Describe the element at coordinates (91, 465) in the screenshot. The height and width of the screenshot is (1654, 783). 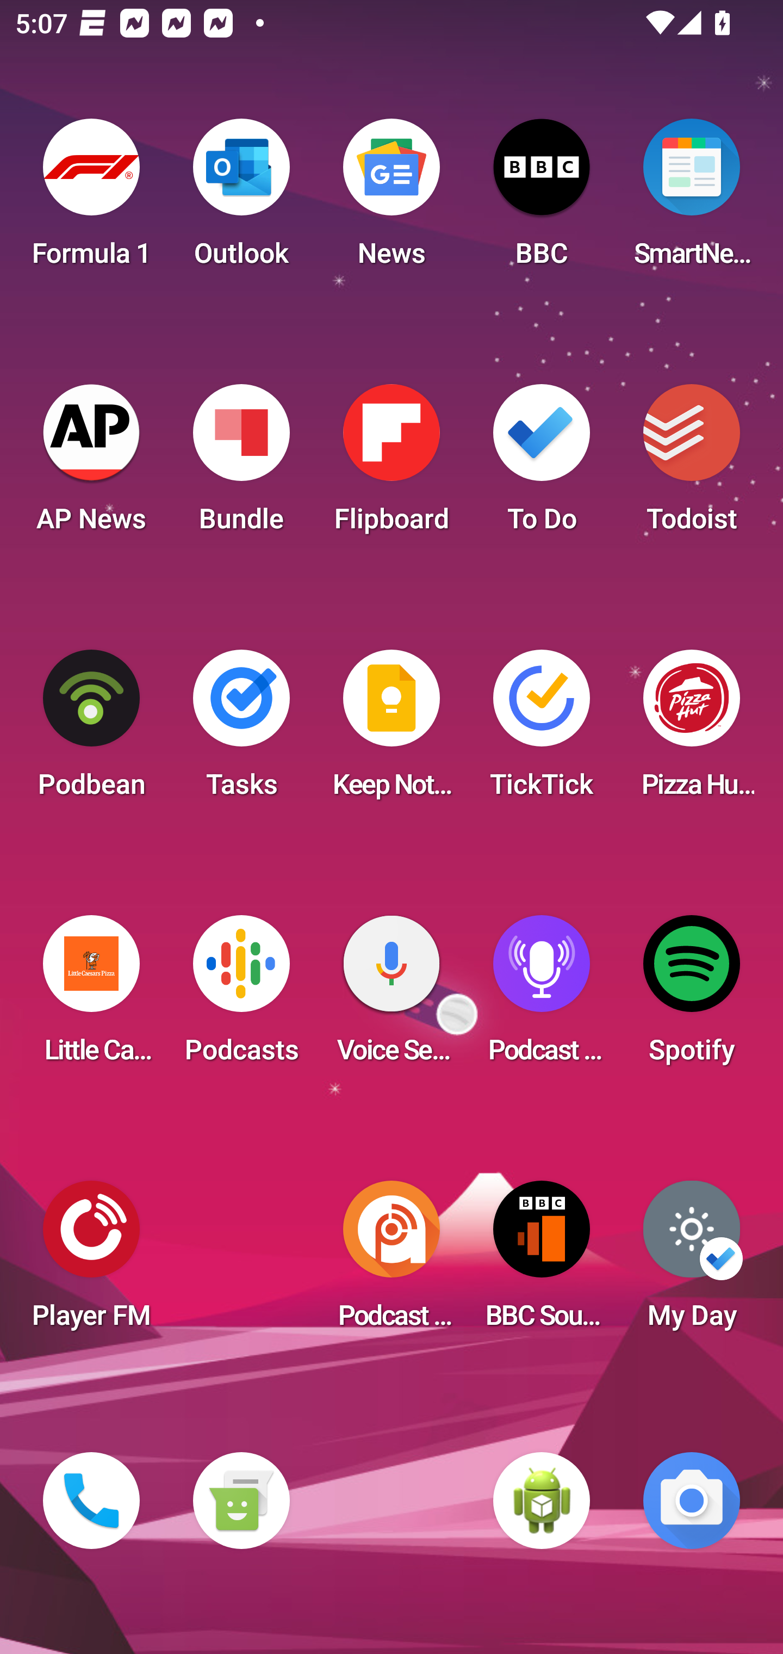
I see `AP News` at that location.